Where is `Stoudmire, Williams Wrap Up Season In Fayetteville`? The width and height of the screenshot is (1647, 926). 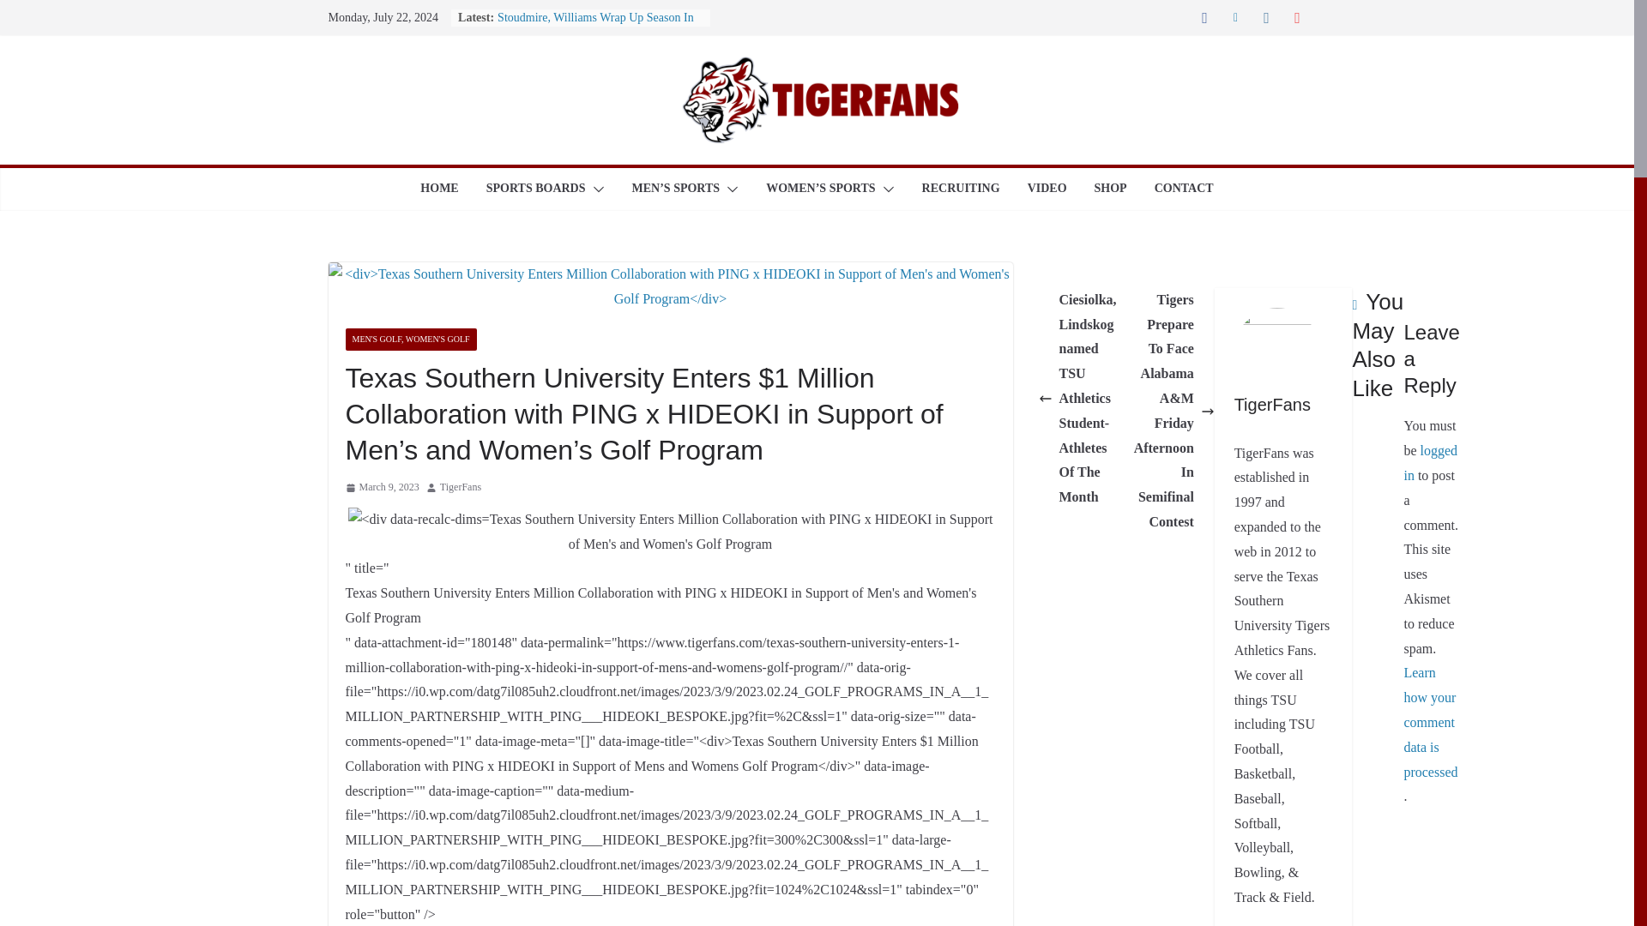
Stoudmire, Williams Wrap Up Season In Fayetteville is located at coordinates (595, 26).